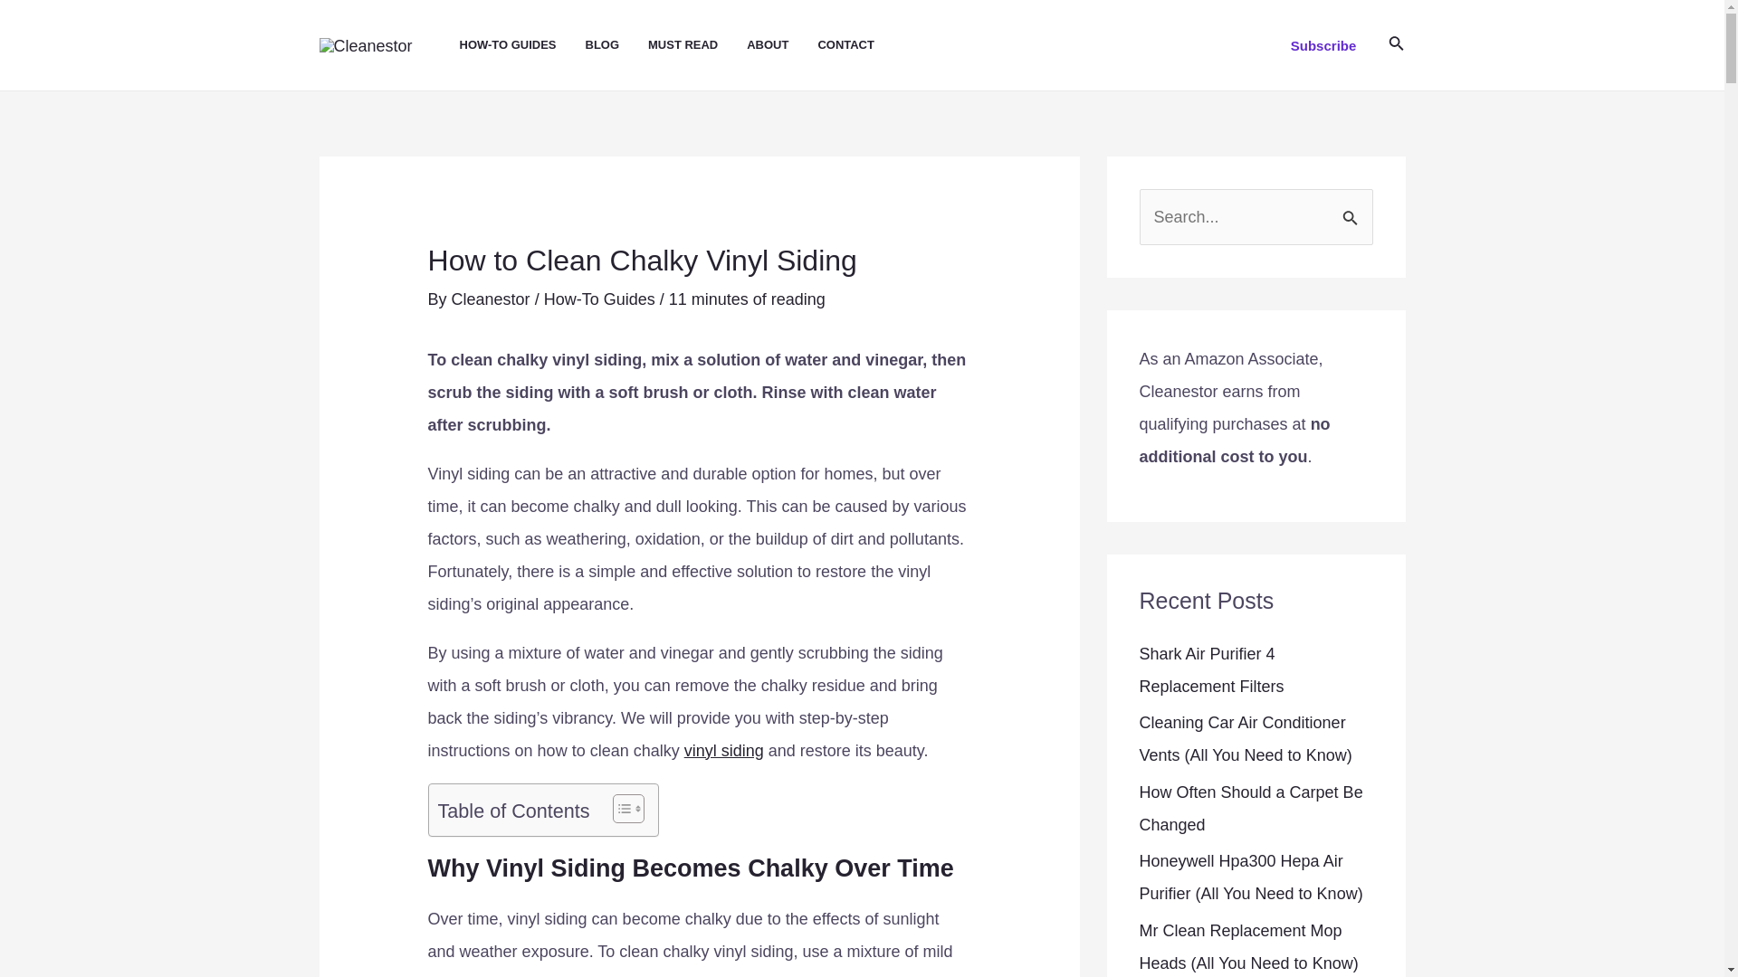 The width and height of the screenshot is (1738, 977). I want to click on Subscribe, so click(1323, 45).